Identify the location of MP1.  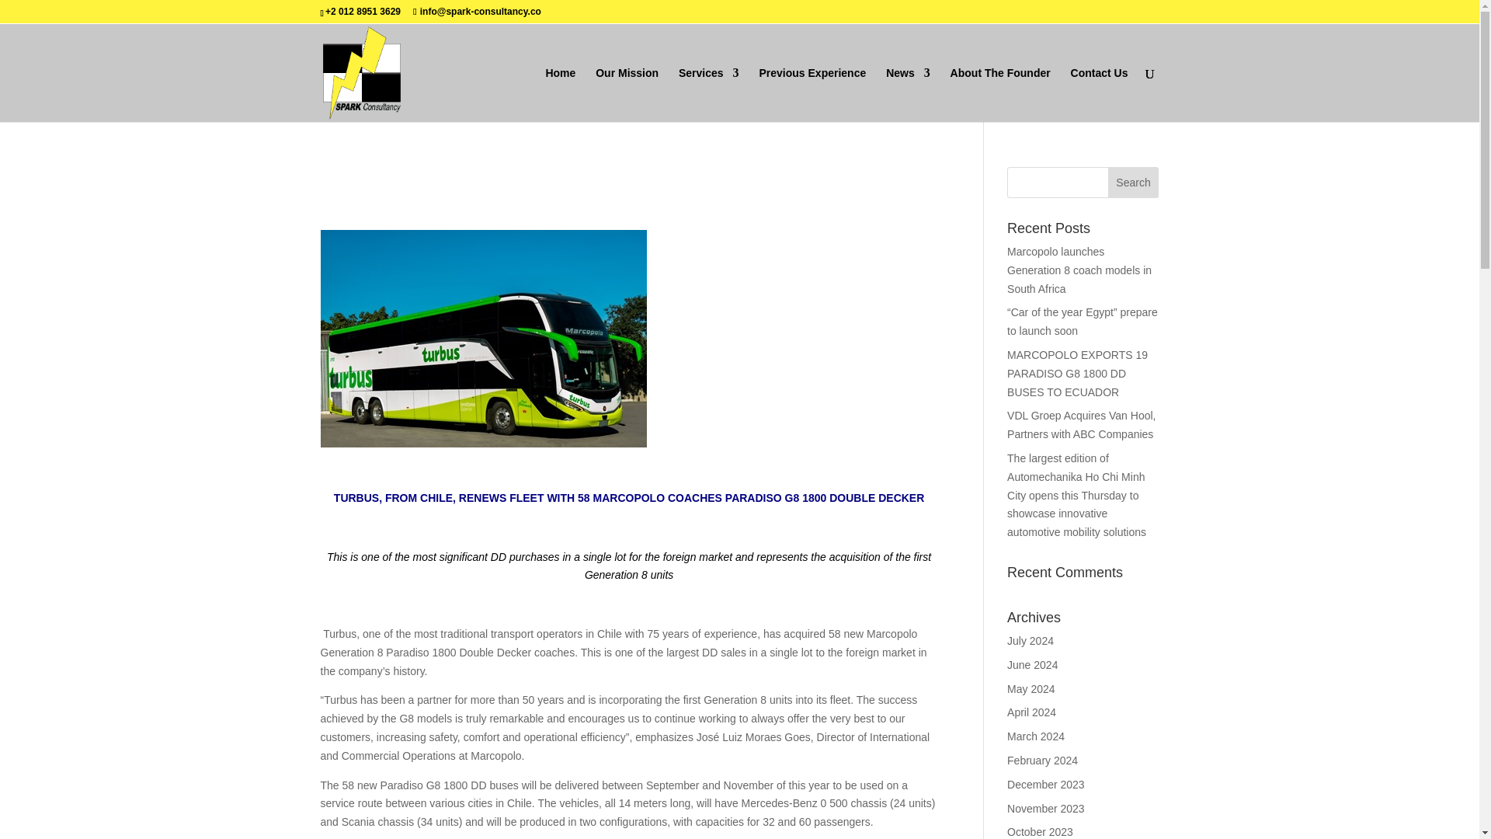
(483, 338).